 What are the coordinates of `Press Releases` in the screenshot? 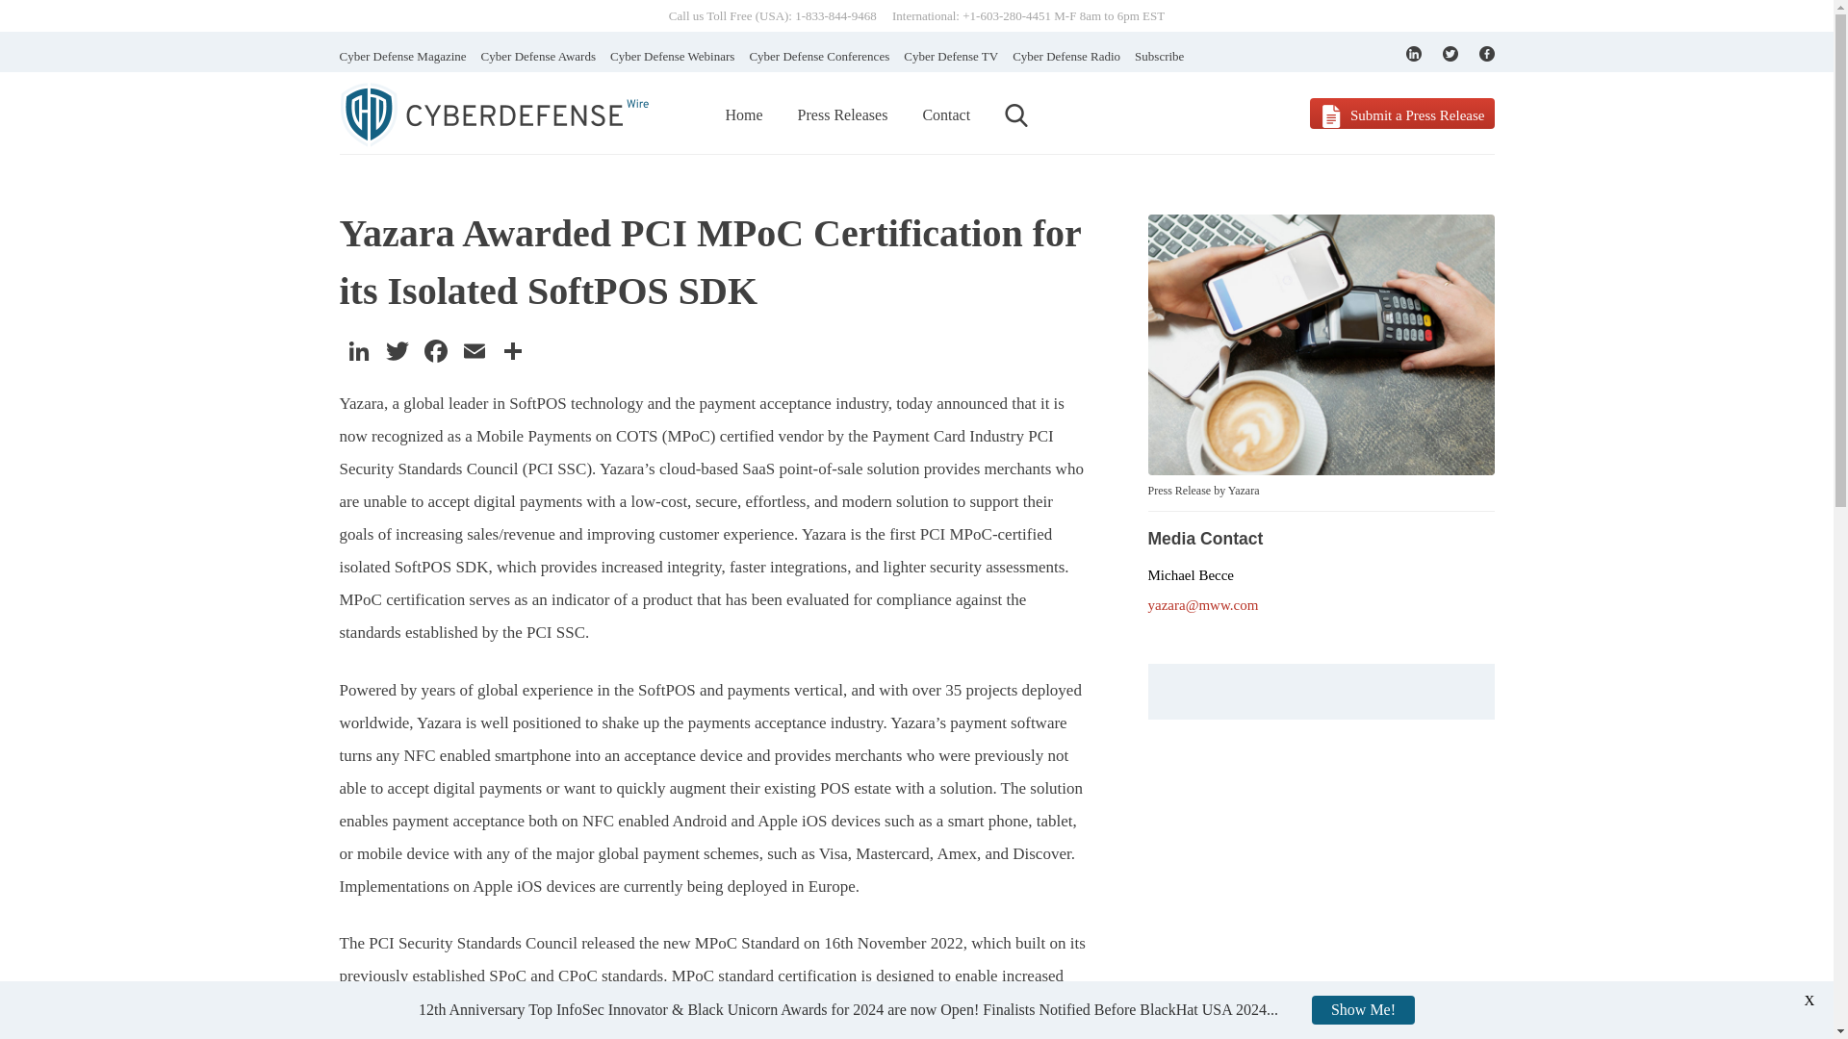 It's located at (843, 115).